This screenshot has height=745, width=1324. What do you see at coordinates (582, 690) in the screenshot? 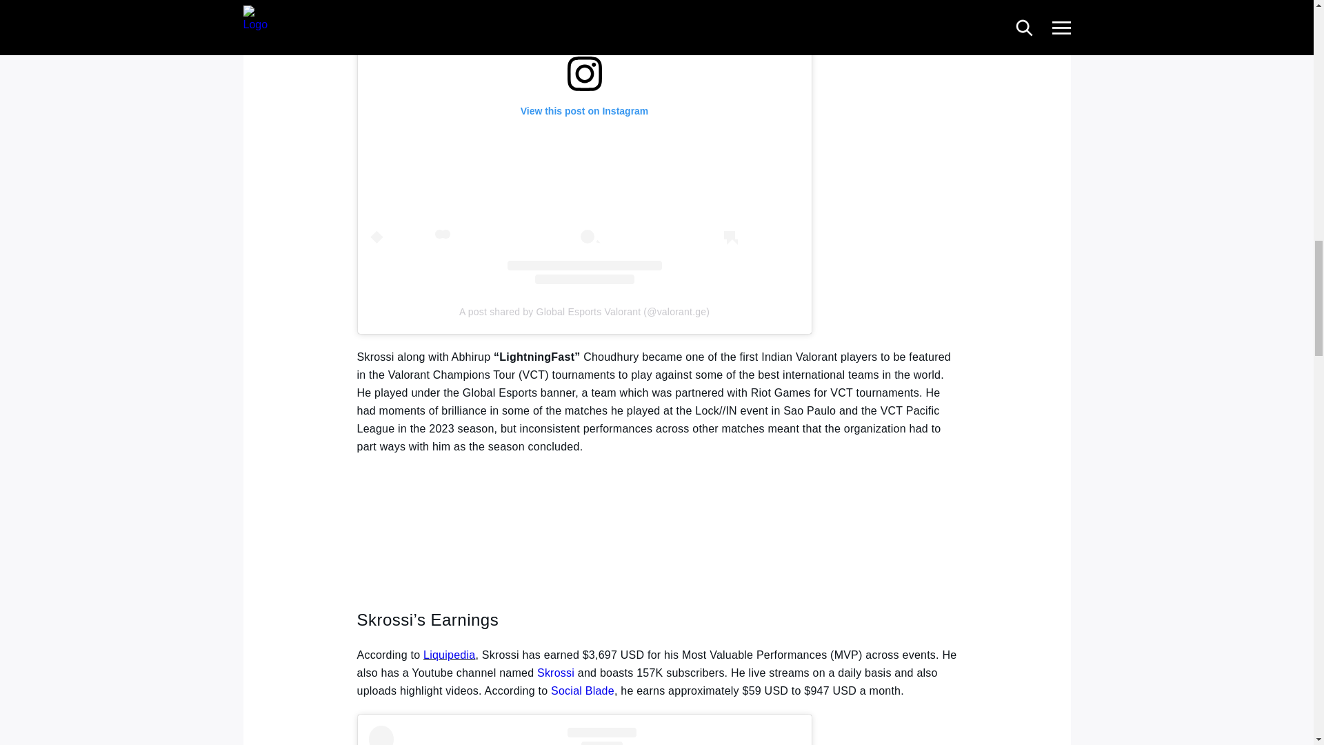
I see `Social Blade` at bounding box center [582, 690].